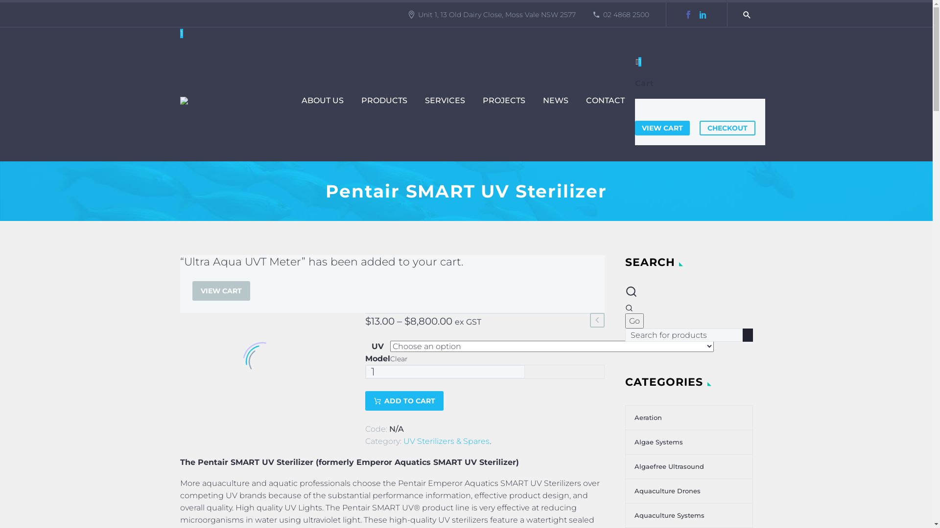 This screenshot has height=528, width=940. What do you see at coordinates (662, 128) in the screenshot?
I see `VIEW CART` at bounding box center [662, 128].